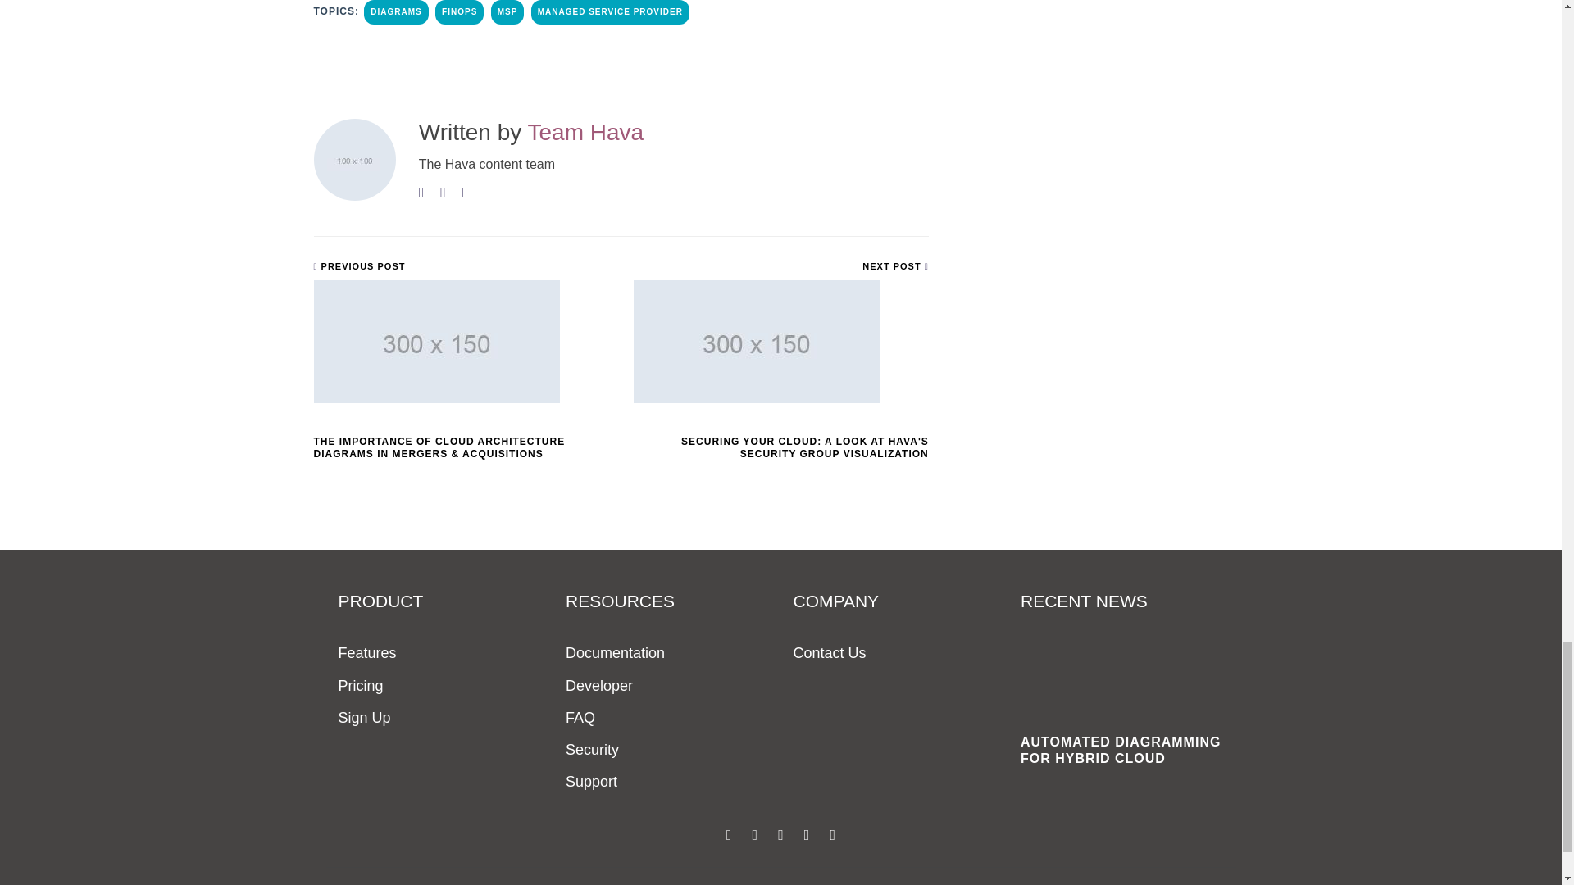 This screenshot has height=885, width=1574. I want to click on Sign Up, so click(364, 718).